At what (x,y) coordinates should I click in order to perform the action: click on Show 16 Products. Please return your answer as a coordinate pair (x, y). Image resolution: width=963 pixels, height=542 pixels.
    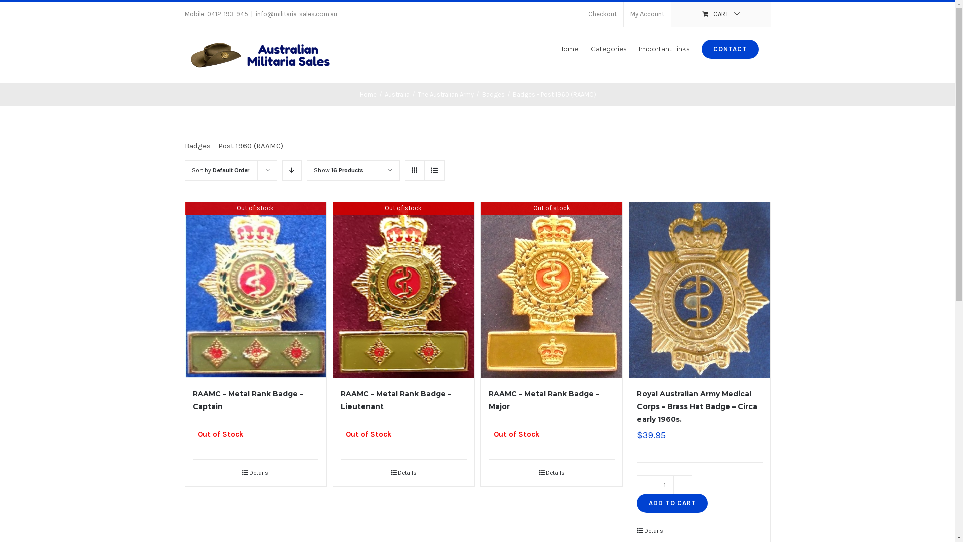
    Looking at the image, I should click on (339, 170).